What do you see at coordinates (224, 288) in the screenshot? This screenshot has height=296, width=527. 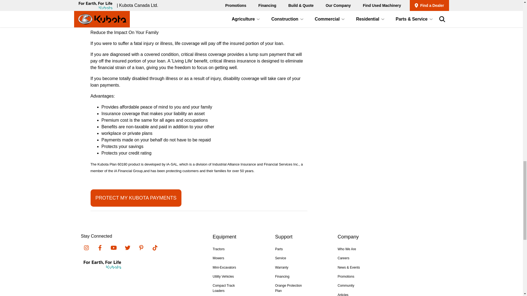 I see `Compact Track Loaders` at bounding box center [224, 288].